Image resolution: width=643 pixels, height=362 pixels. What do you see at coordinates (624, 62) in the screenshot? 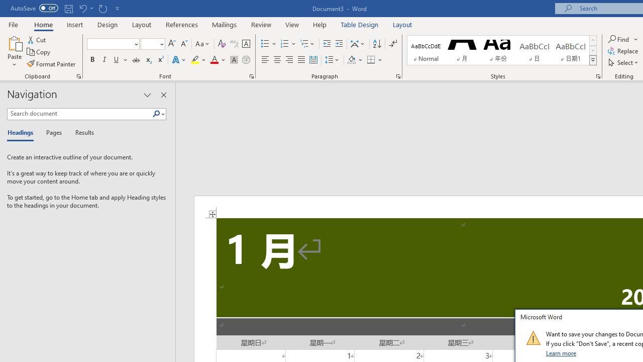
I see `Select` at bounding box center [624, 62].